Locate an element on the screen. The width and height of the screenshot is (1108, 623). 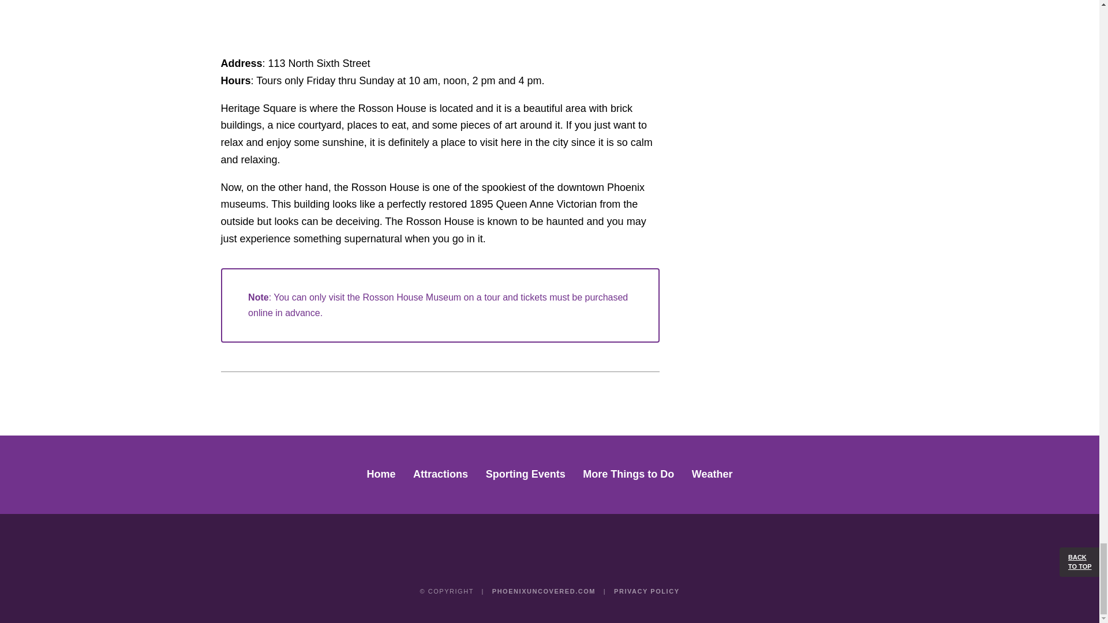
Weather is located at coordinates (712, 474).